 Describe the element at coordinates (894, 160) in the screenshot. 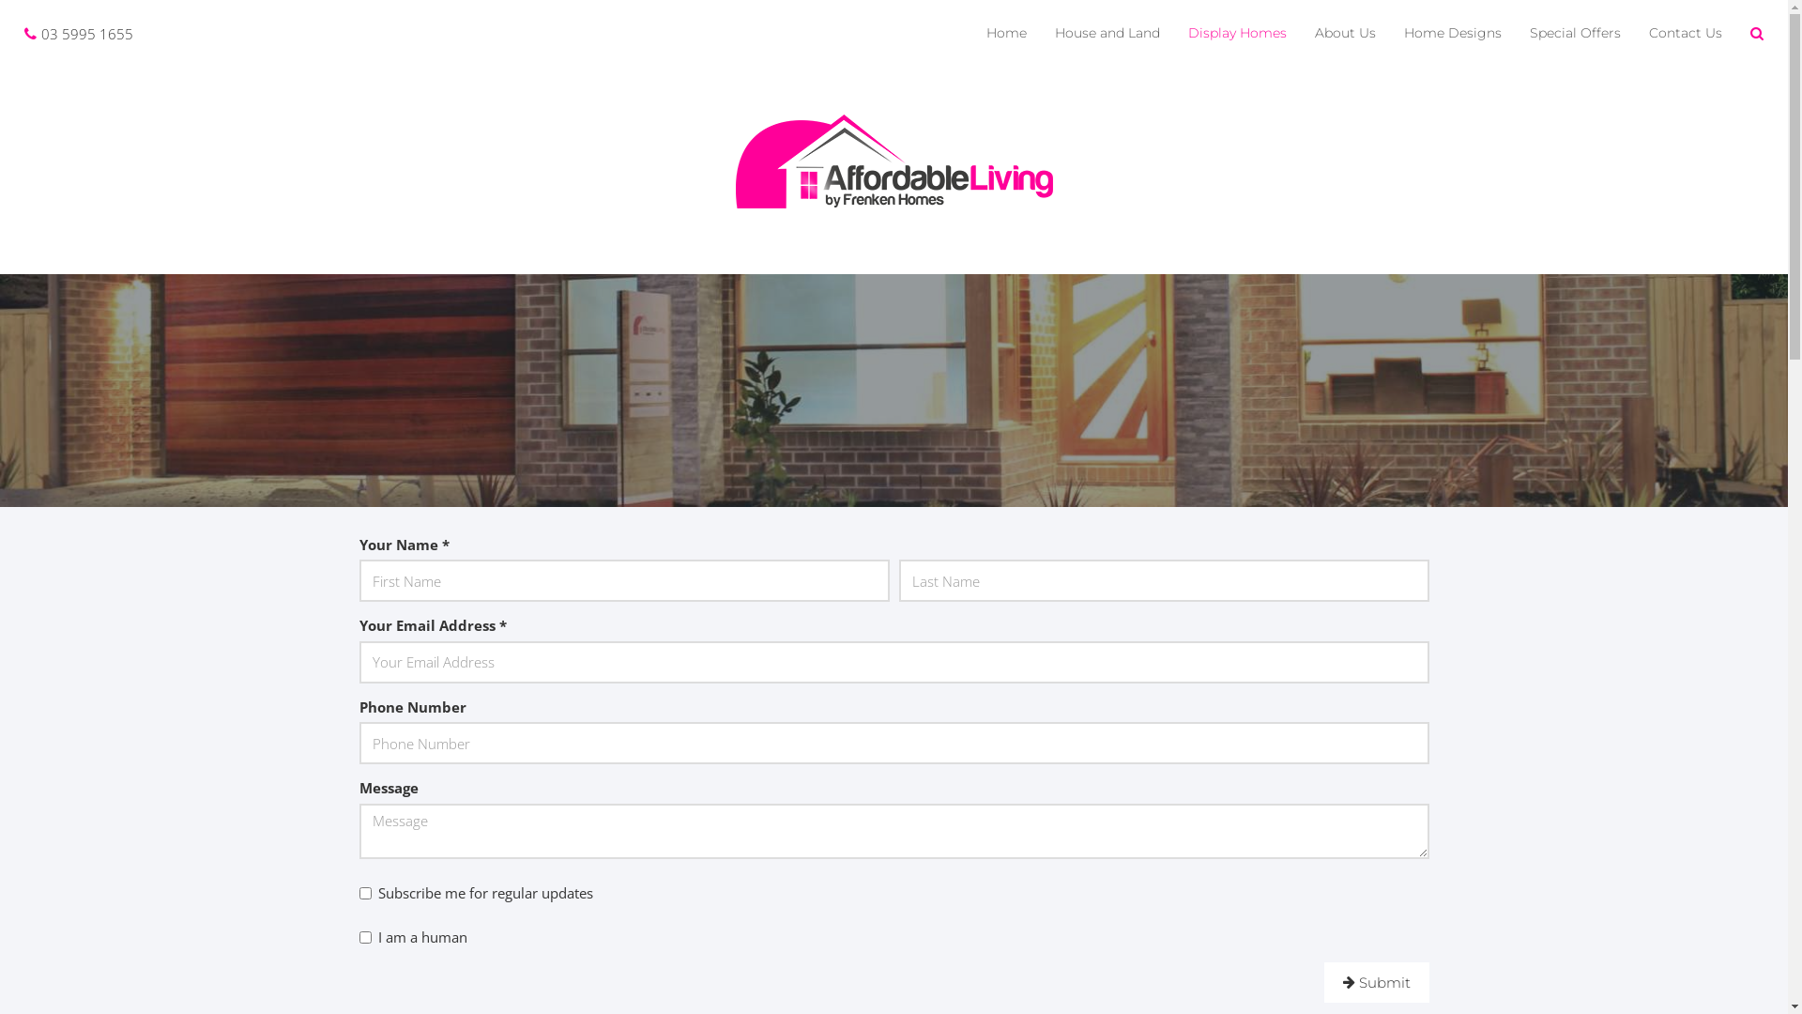

I see `Frenken Homes` at that location.